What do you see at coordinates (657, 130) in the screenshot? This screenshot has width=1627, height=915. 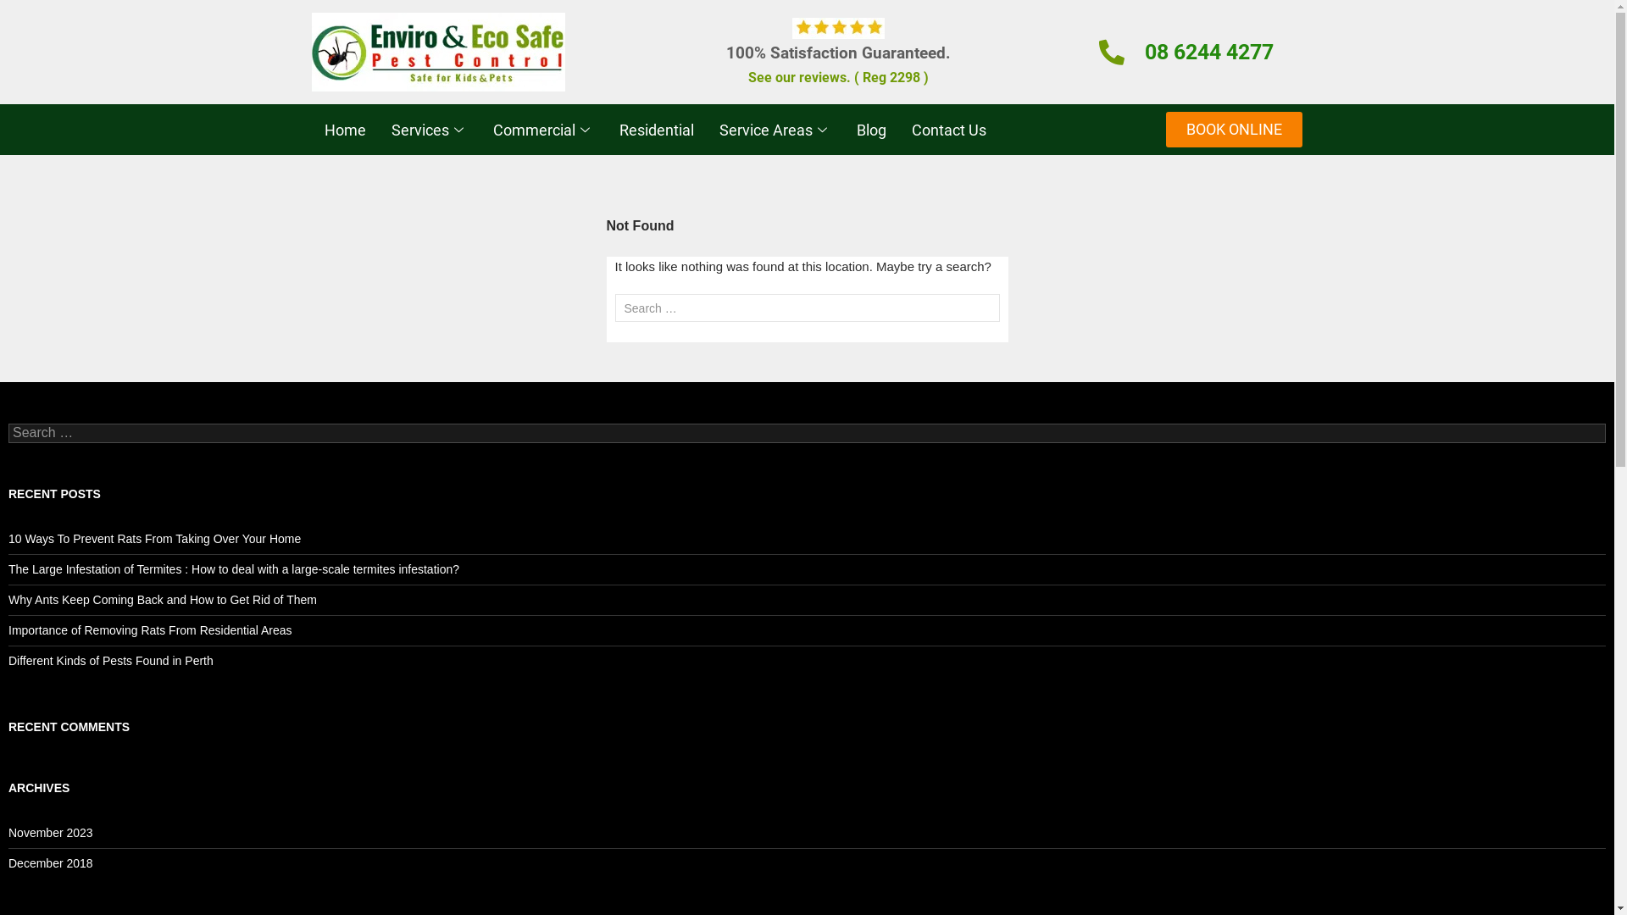 I see `Residential` at bounding box center [657, 130].